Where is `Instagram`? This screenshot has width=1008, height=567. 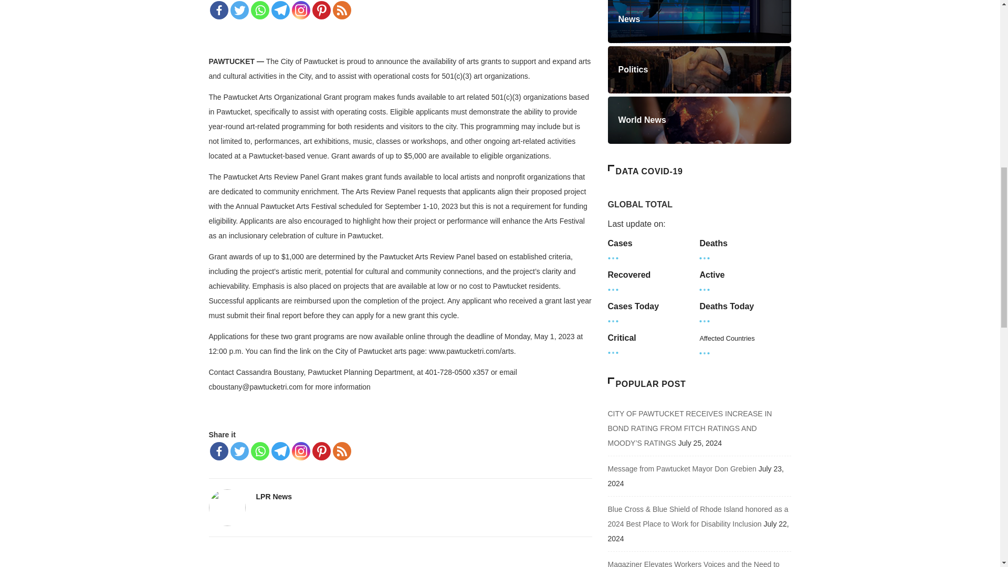
Instagram is located at coordinates (301, 451).